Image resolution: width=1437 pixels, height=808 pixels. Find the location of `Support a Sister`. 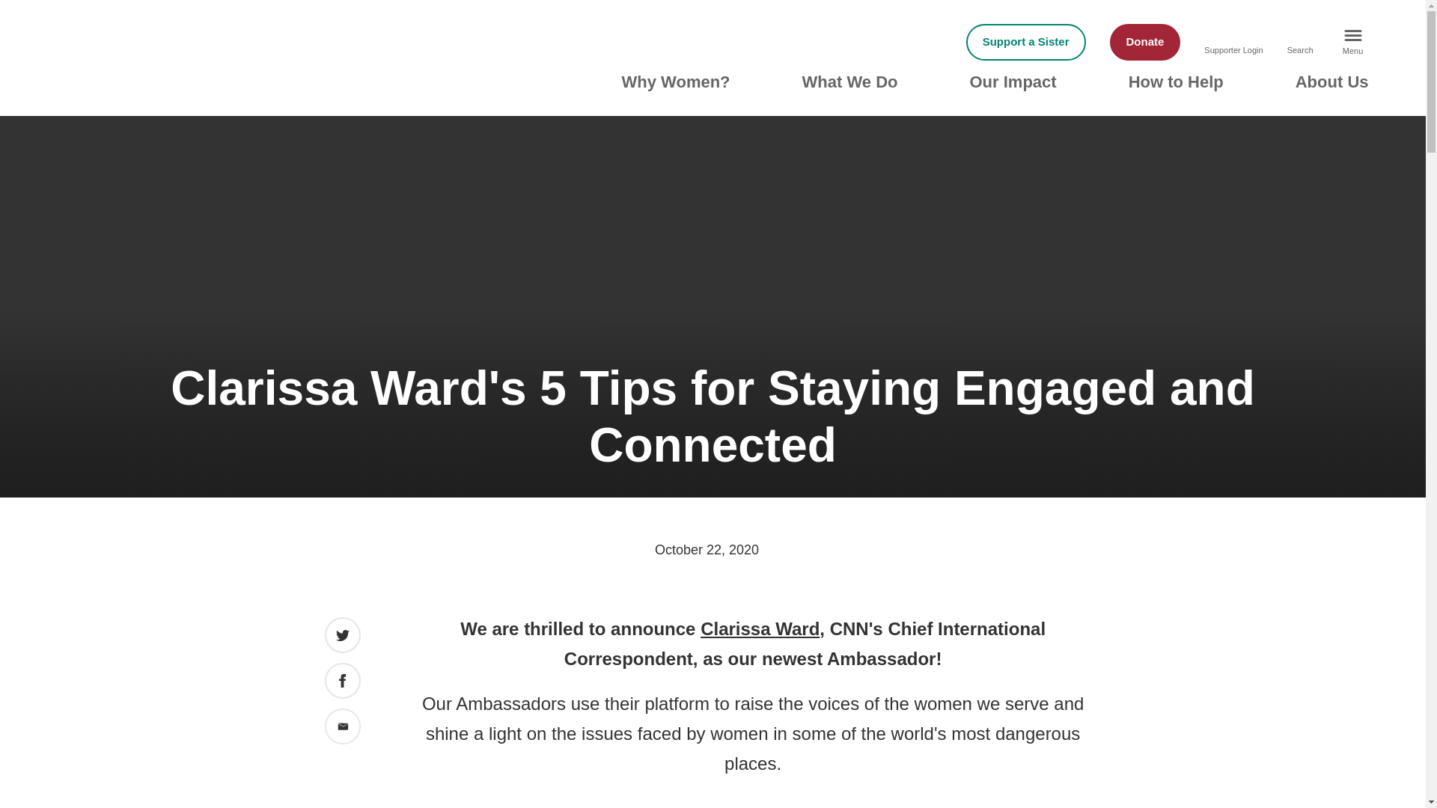

Support a Sister is located at coordinates (1025, 42).